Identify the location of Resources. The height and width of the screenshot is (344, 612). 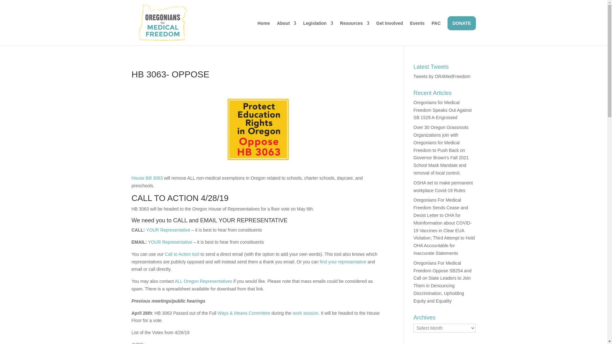
(355, 33).